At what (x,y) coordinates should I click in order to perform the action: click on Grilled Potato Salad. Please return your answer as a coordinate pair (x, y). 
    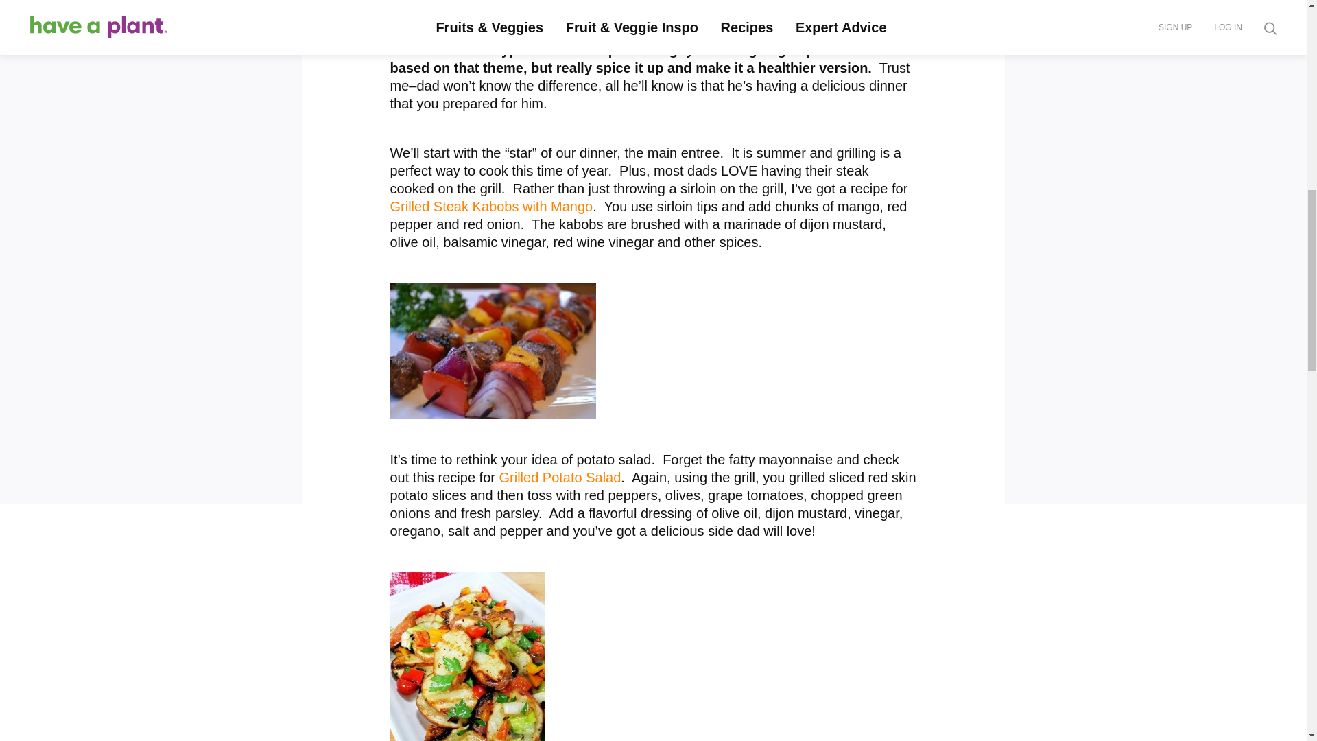
    Looking at the image, I should click on (560, 478).